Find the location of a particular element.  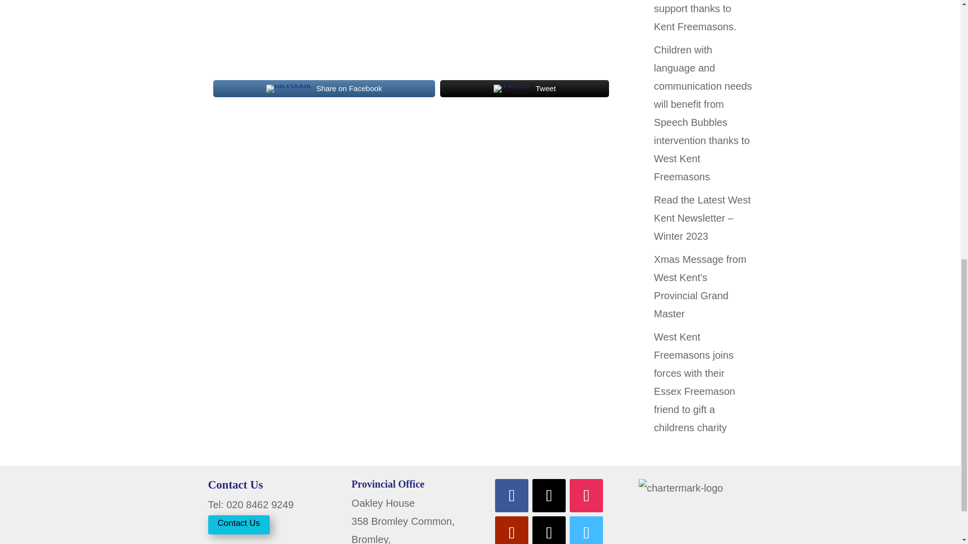

Follow on Vimeo is located at coordinates (586, 530).